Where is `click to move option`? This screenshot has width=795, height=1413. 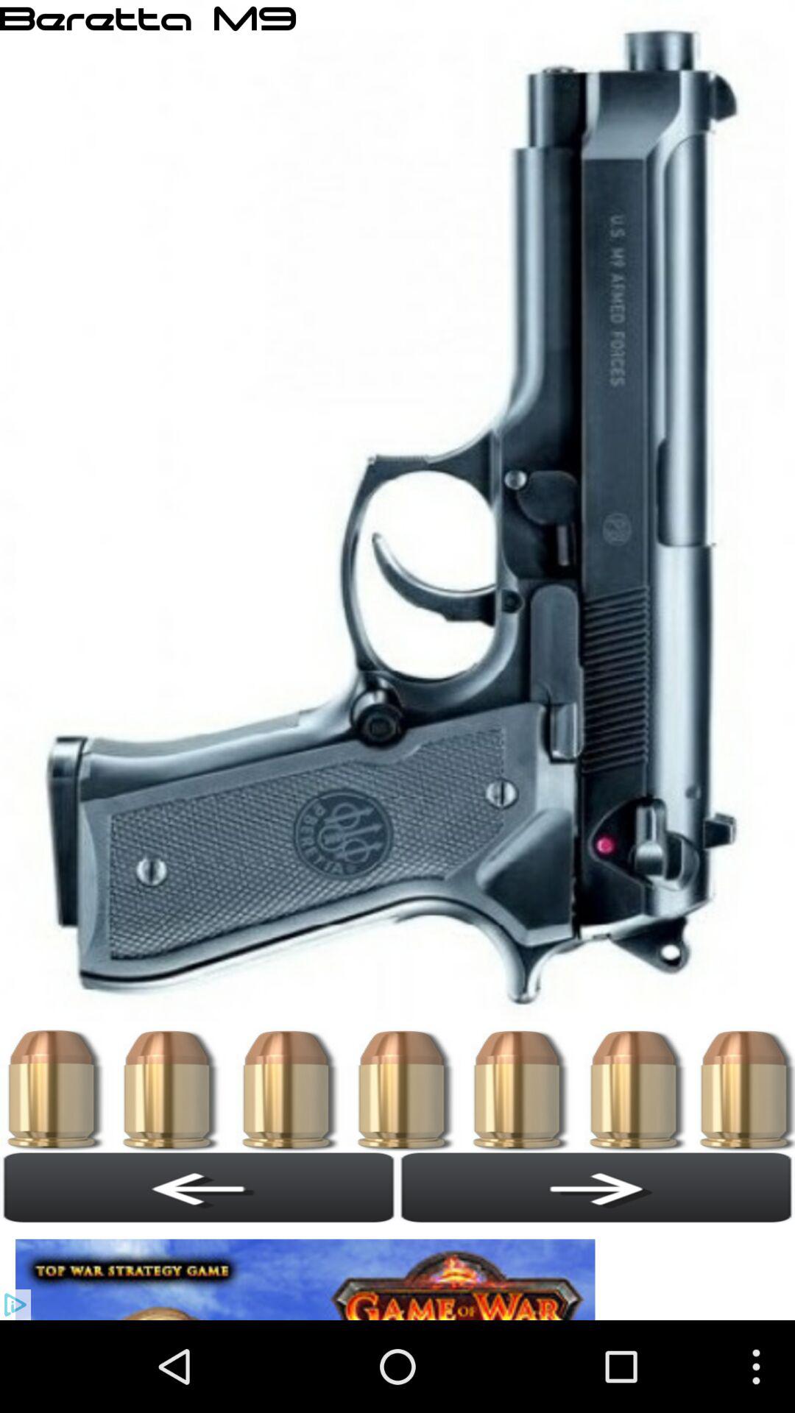 click to move option is located at coordinates (309, 1272).